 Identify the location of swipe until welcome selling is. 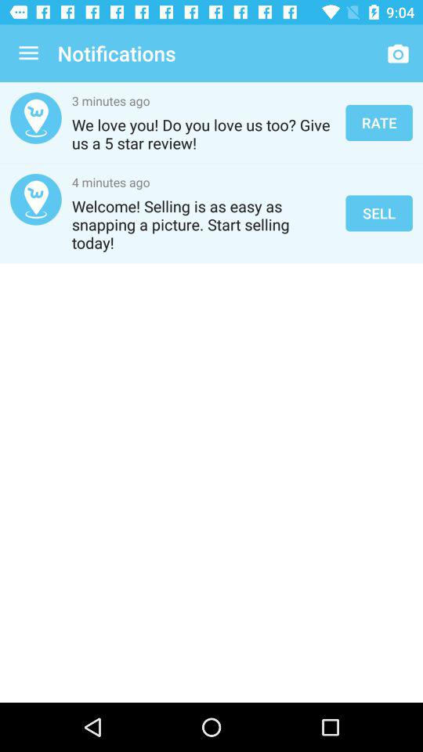
(204, 224).